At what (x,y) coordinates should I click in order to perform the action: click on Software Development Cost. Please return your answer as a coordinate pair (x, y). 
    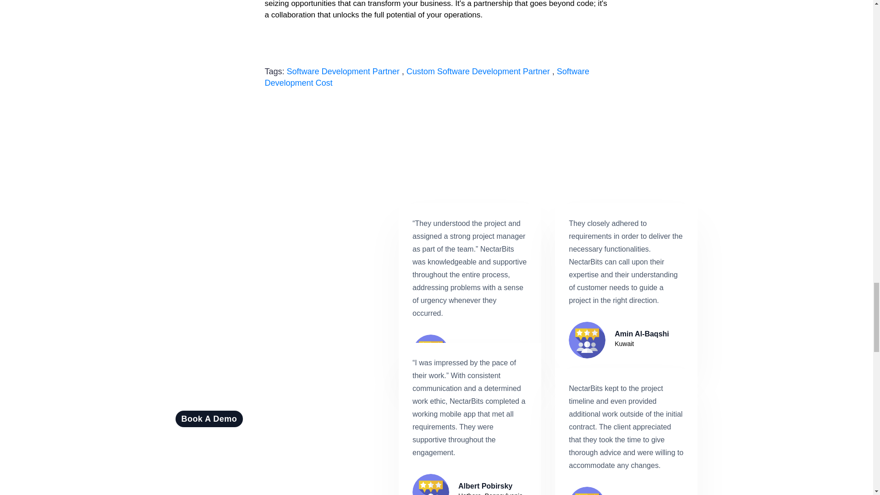
    Looking at the image, I should click on (427, 77).